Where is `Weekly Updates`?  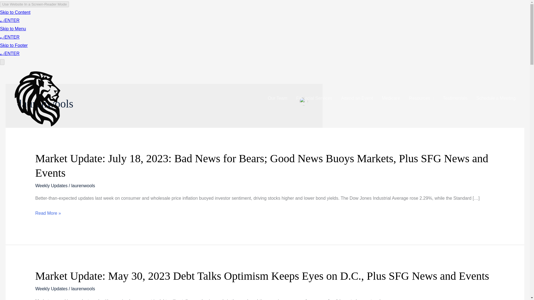 Weekly Updates is located at coordinates (51, 289).